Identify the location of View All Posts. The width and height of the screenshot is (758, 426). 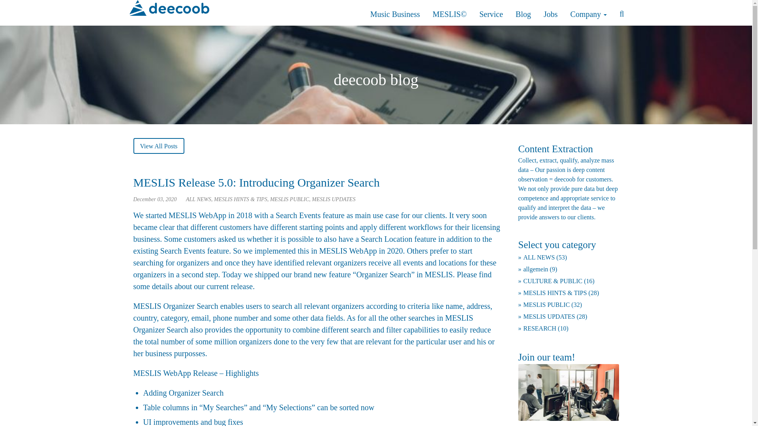
(159, 146).